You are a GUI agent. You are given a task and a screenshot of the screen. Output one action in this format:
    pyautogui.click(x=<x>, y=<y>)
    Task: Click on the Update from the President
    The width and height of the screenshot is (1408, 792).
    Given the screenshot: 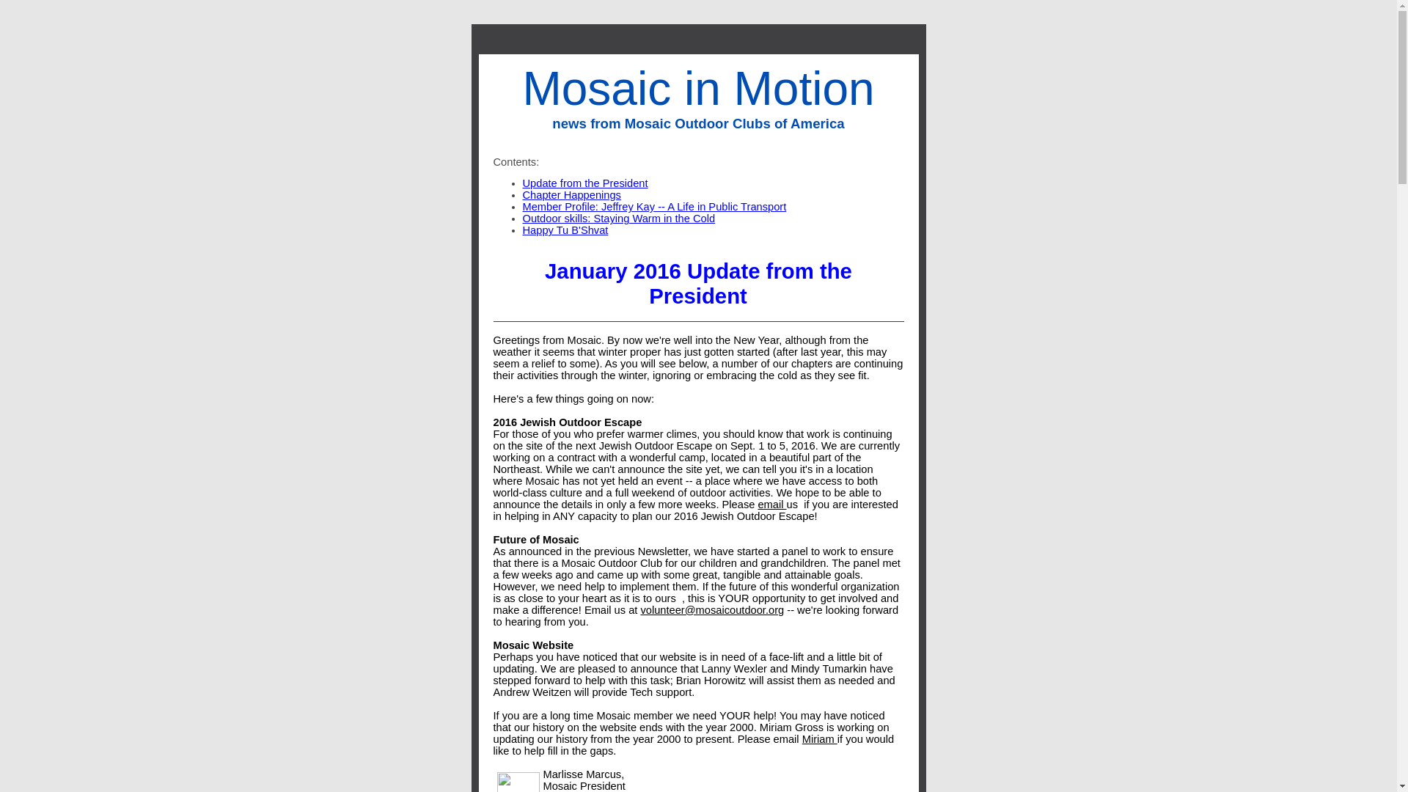 What is the action you would take?
    pyautogui.click(x=585, y=183)
    